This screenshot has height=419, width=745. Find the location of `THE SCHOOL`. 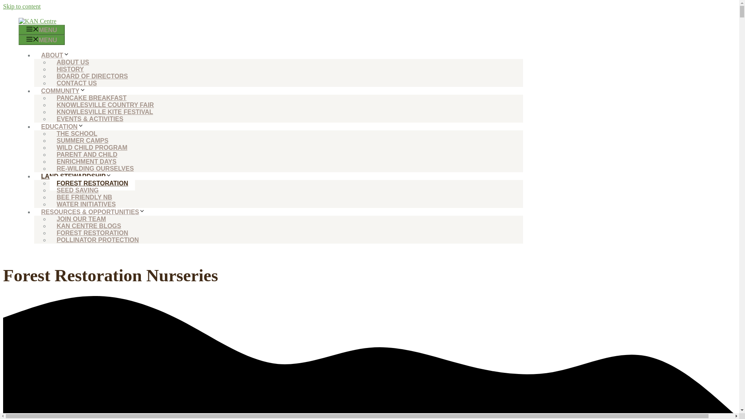

THE SCHOOL is located at coordinates (77, 133).